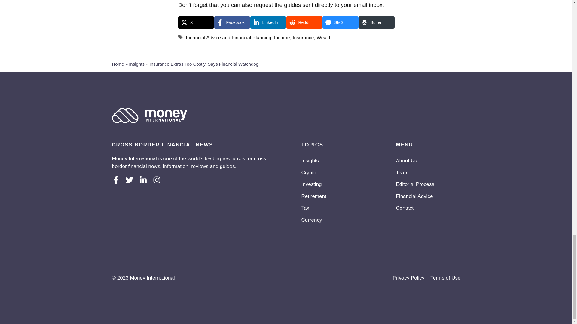  What do you see at coordinates (196, 22) in the screenshot?
I see `X` at bounding box center [196, 22].